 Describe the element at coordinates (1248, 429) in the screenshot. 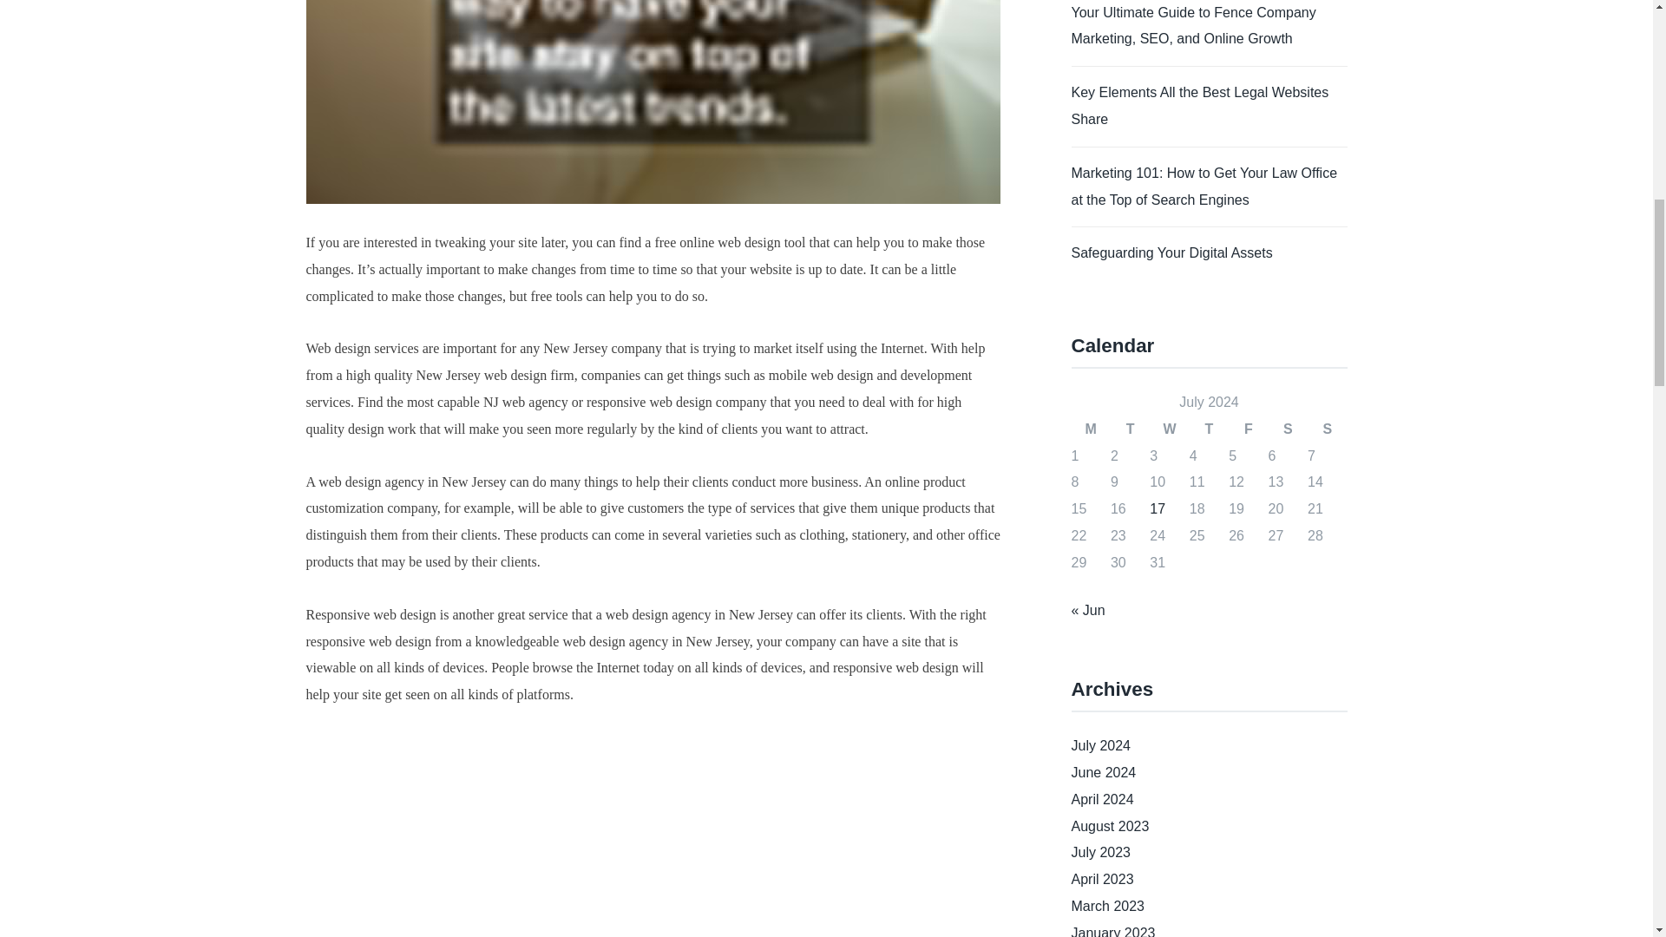

I see `Friday` at that location.